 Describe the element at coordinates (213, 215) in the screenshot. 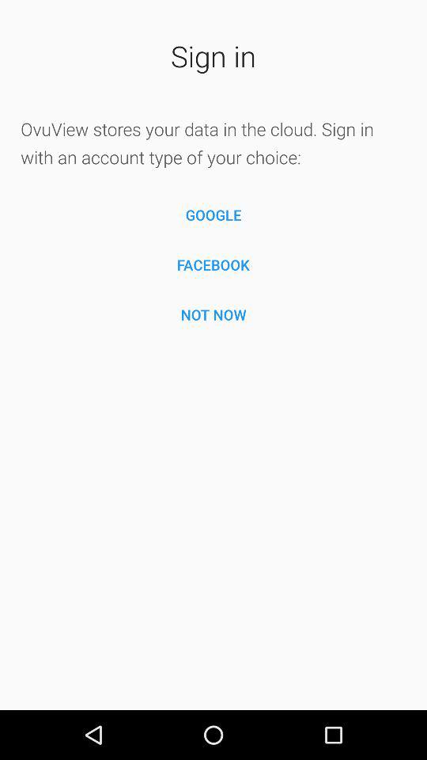

I see `tap item below ovuview stores your icon` at that location.